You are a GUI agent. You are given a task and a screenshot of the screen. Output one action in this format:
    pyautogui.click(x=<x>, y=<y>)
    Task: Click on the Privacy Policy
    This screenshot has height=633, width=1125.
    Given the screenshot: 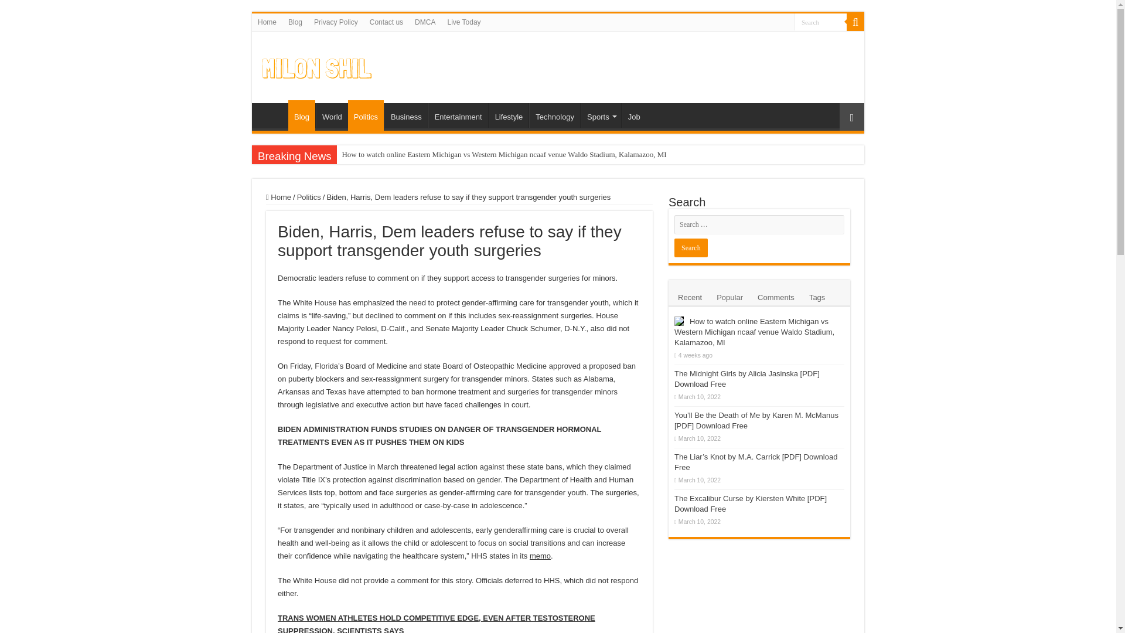 What is the action you would take?
    pyautogui.click(x=336, y=22)
    